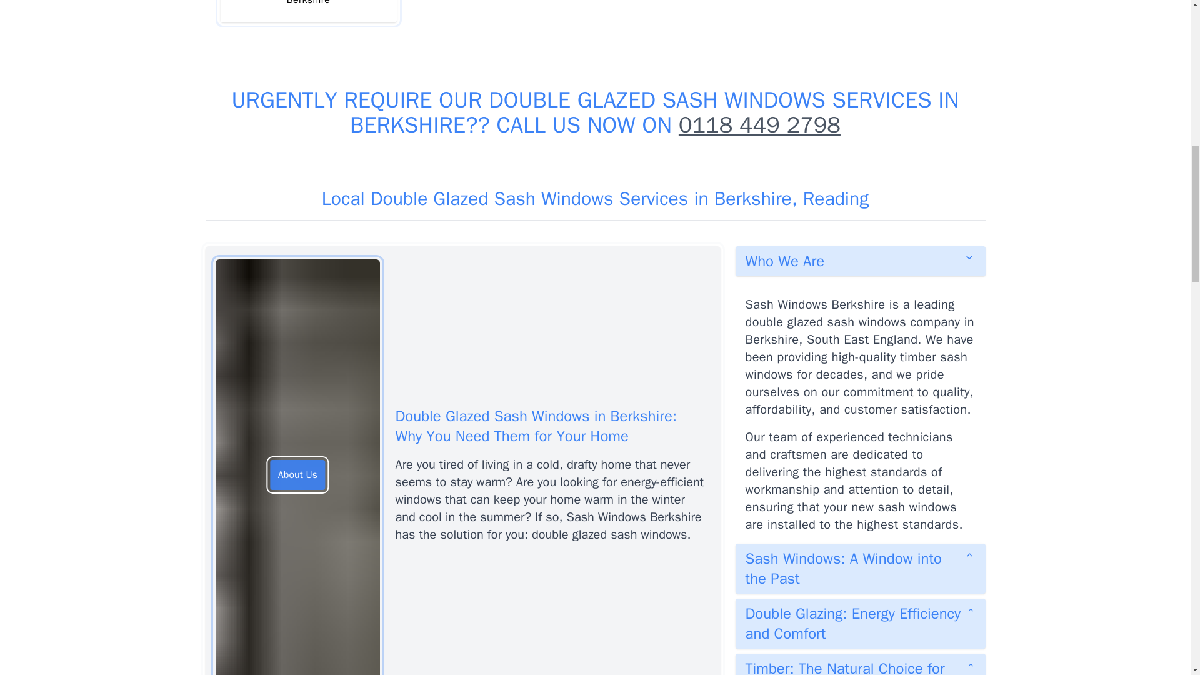  Describe the element at coordinates (307, 11) in the screenshot. I see `Wooden Sash Windows in Berkshire` at that location.